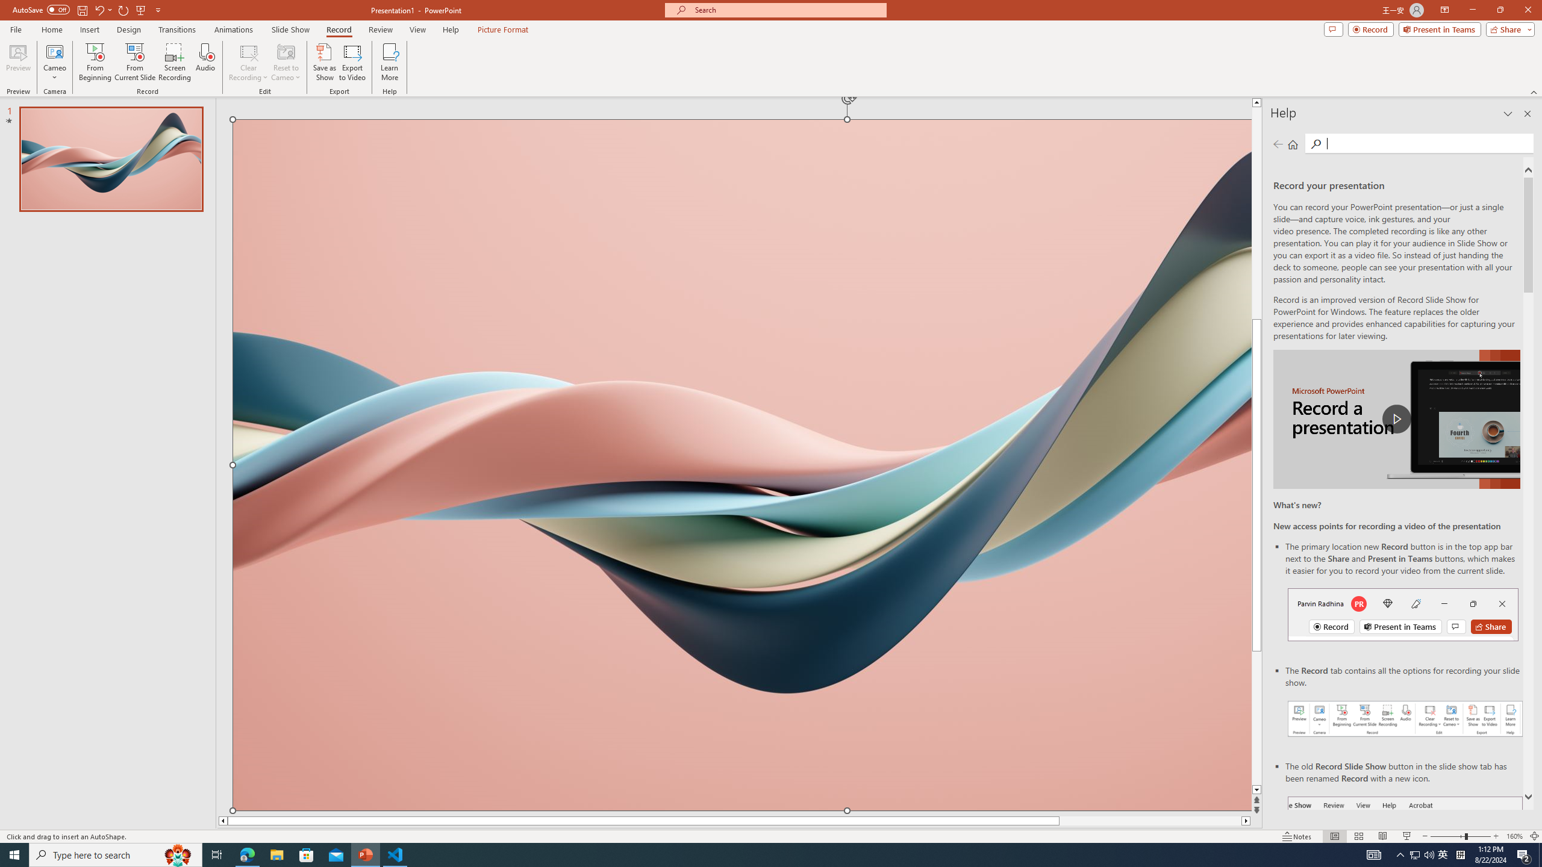 Image resolution: width=1542 pixels, height=867 pixels. What do you see at coordinates (7, 6) in the screenshot?
I see `System` at bounding box center [7, 6].